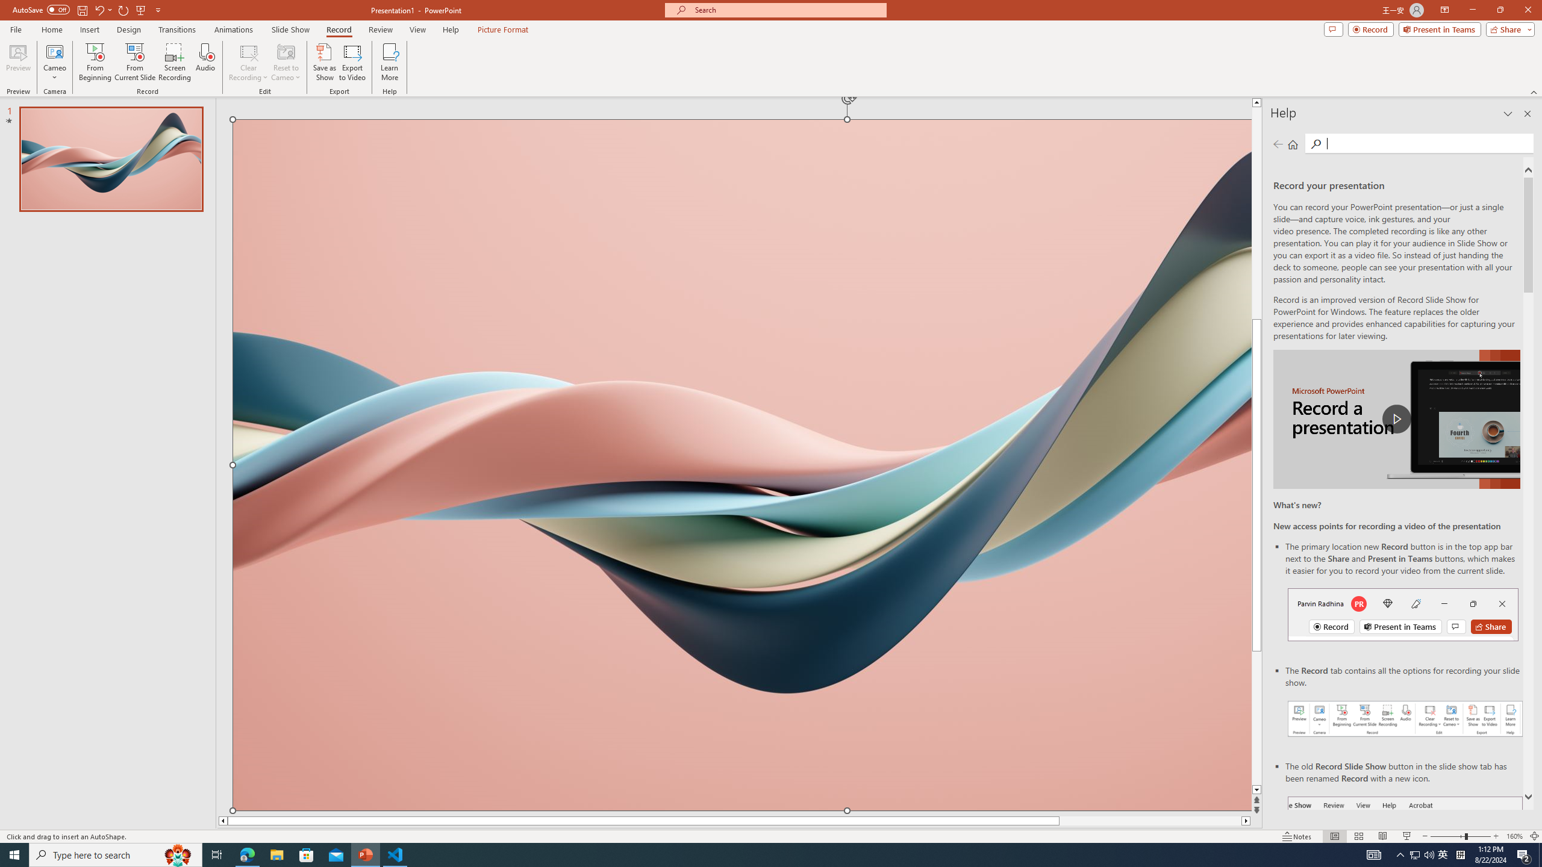 Image resolution: width=1542 pixels, height=867 pixels. What do you see at coordinates (7, 6) in the screenshot?
I see `System` at bounding box center [7, 6].